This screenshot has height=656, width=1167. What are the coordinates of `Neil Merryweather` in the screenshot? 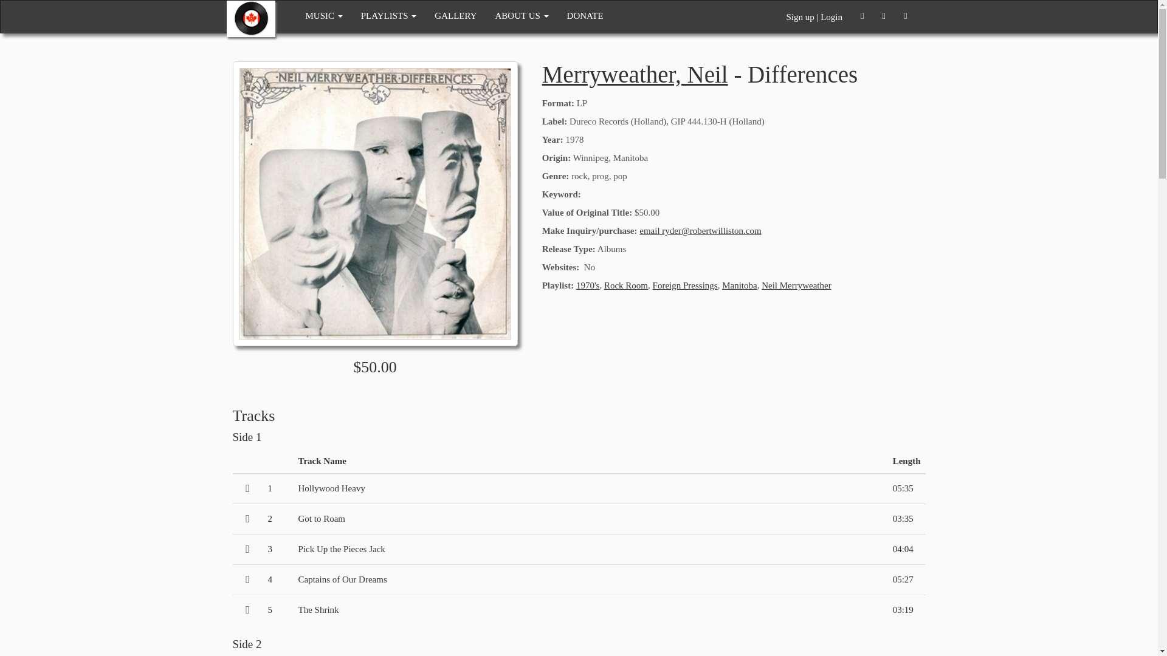 It's located at (796, 285).